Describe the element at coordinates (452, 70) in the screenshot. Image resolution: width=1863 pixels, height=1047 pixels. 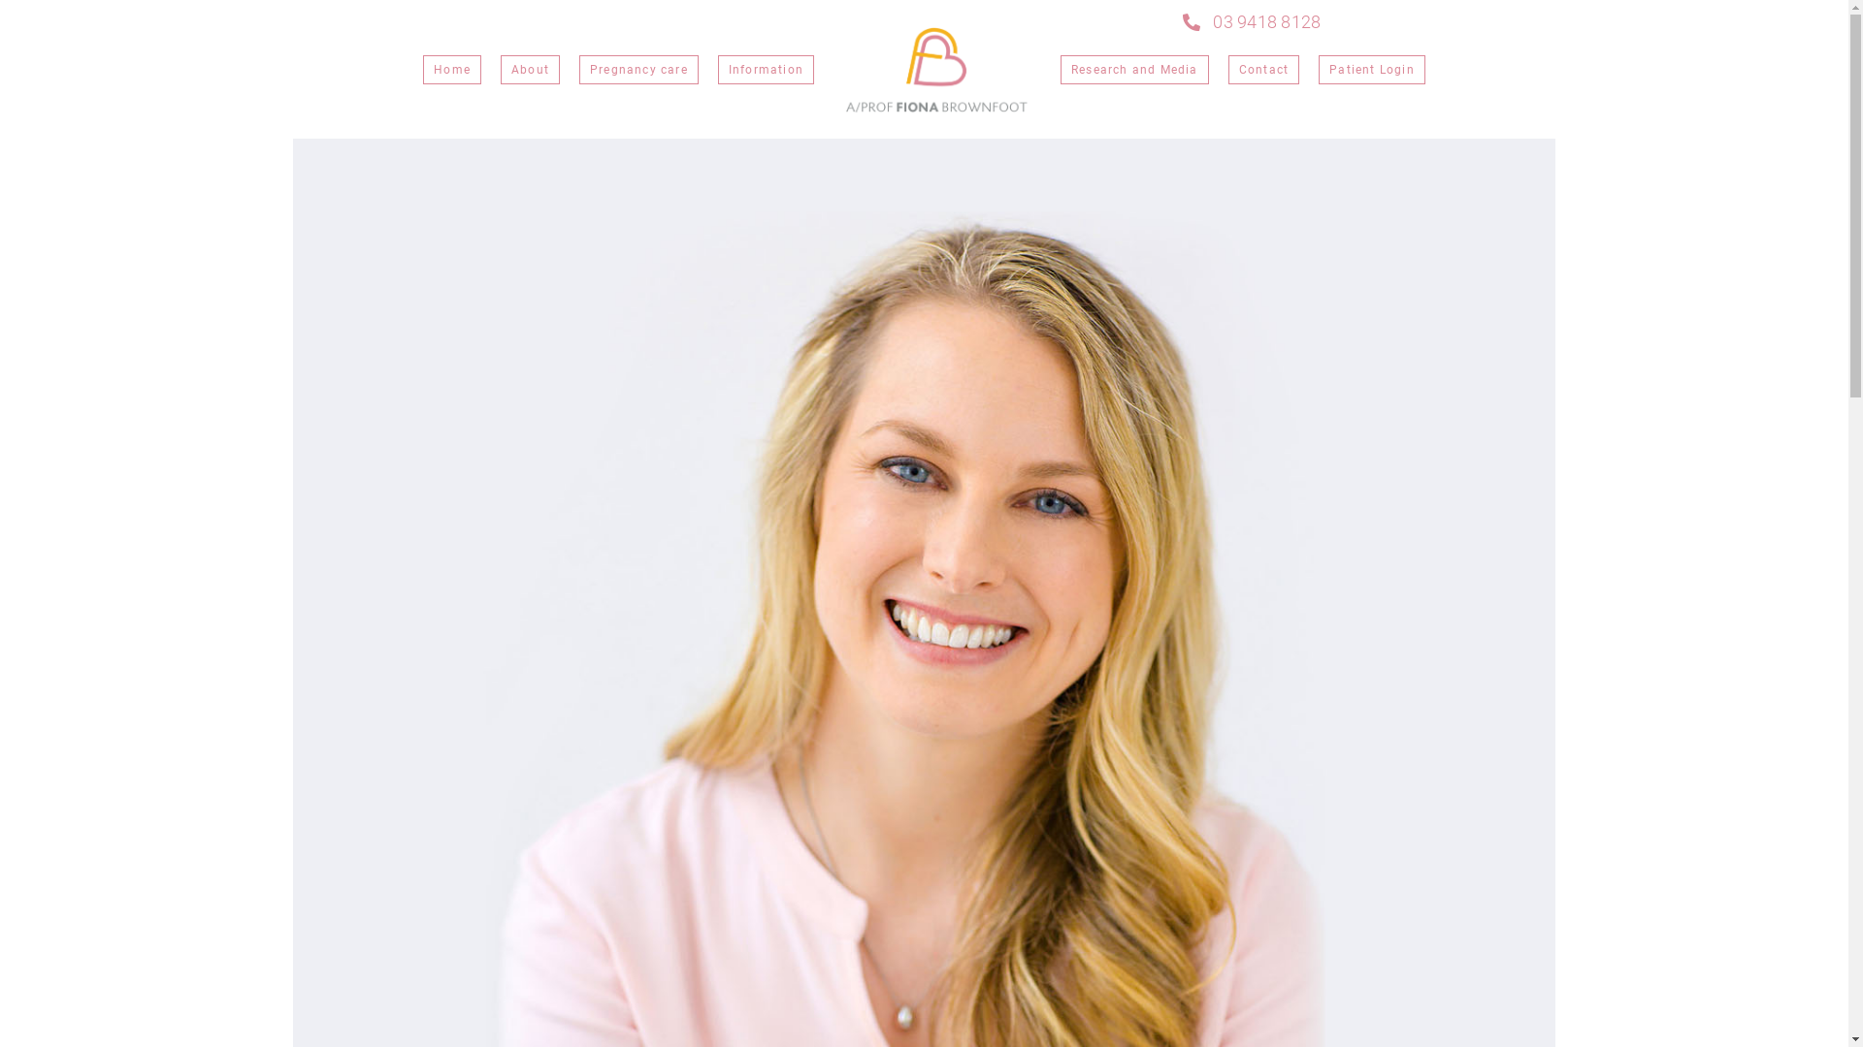
I see `Home` at that location.